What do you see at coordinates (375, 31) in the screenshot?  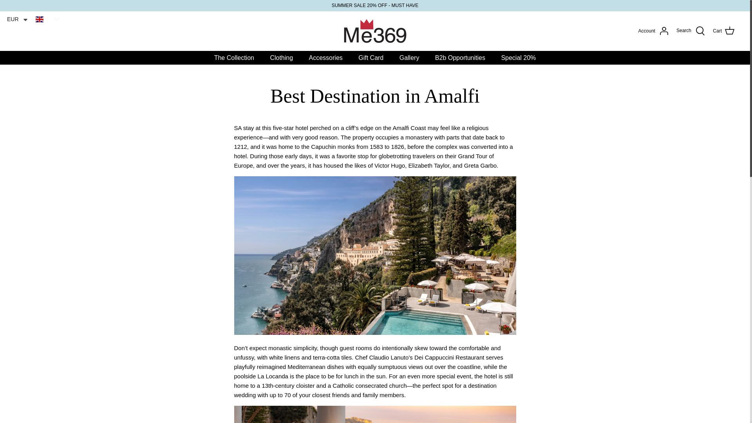 I see `Me369` at bounding box center [375, 31].